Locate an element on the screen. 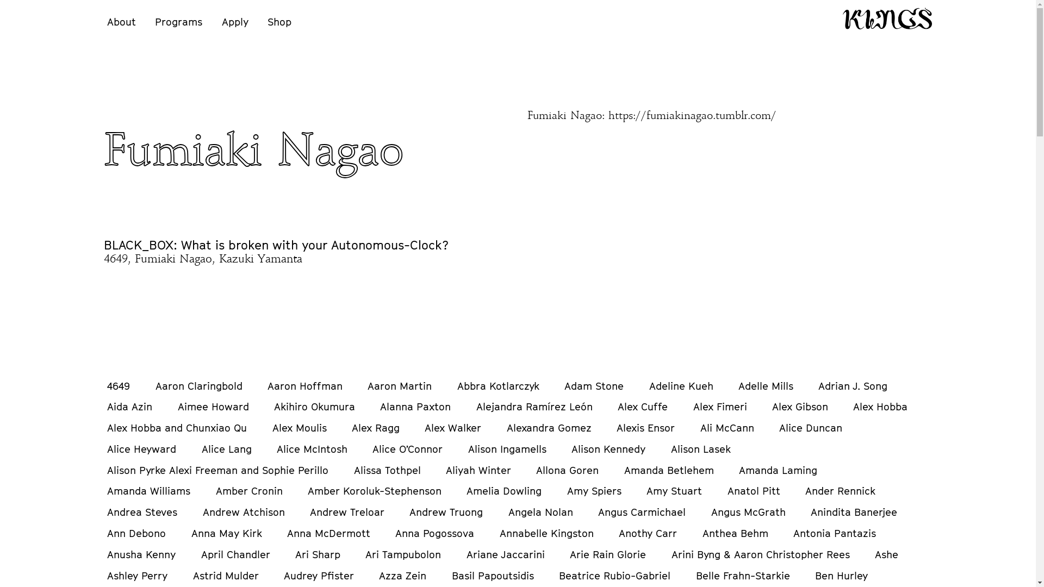 This screenshot has width=1044, height=587. About is located at coordinates (122, 22).